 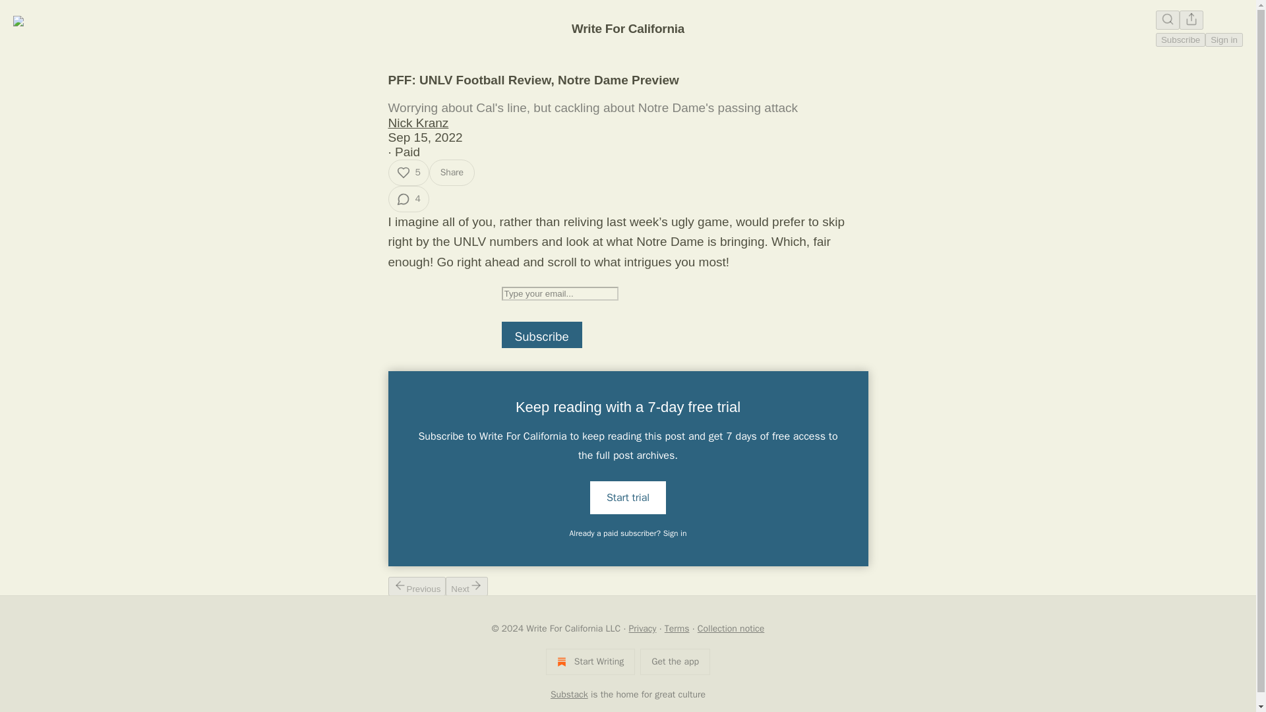 I want to click on Previous, so click(x=416, y=585).